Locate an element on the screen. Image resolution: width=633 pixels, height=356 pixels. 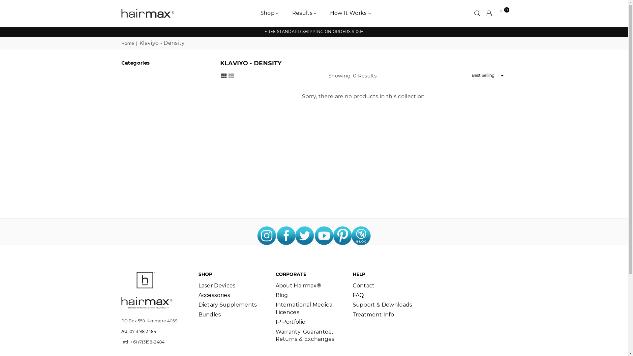
Dietary Supplements is located at coordinates (228, 305).